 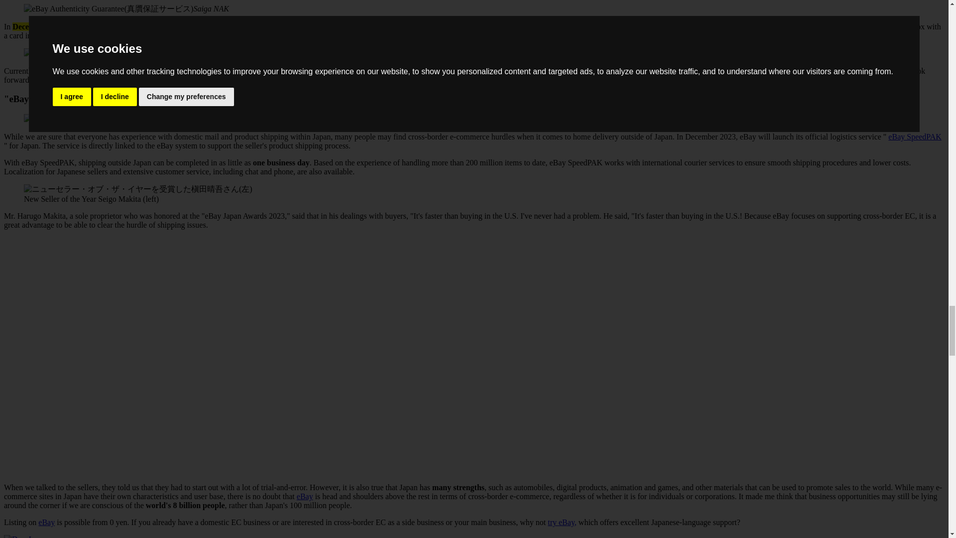 What do you see at coordinates (562, 522) in the screenshot?
I see `try eBay,` at bounding box center [562, 522].